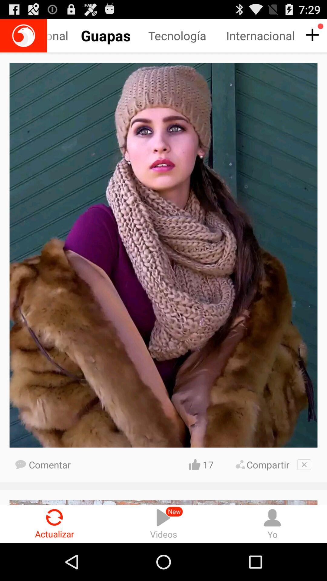 The image size is (327, 581). Describe the element at coordinates (311, 35) in the screenshot. I see `click the plus icon below 729` at that location.